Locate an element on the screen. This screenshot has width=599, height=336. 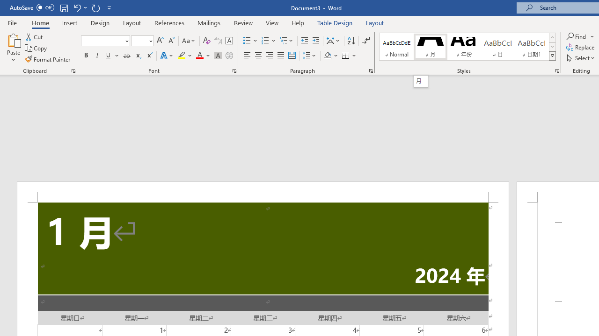
Phonetic Guide... is located at coordinates (218, 41).